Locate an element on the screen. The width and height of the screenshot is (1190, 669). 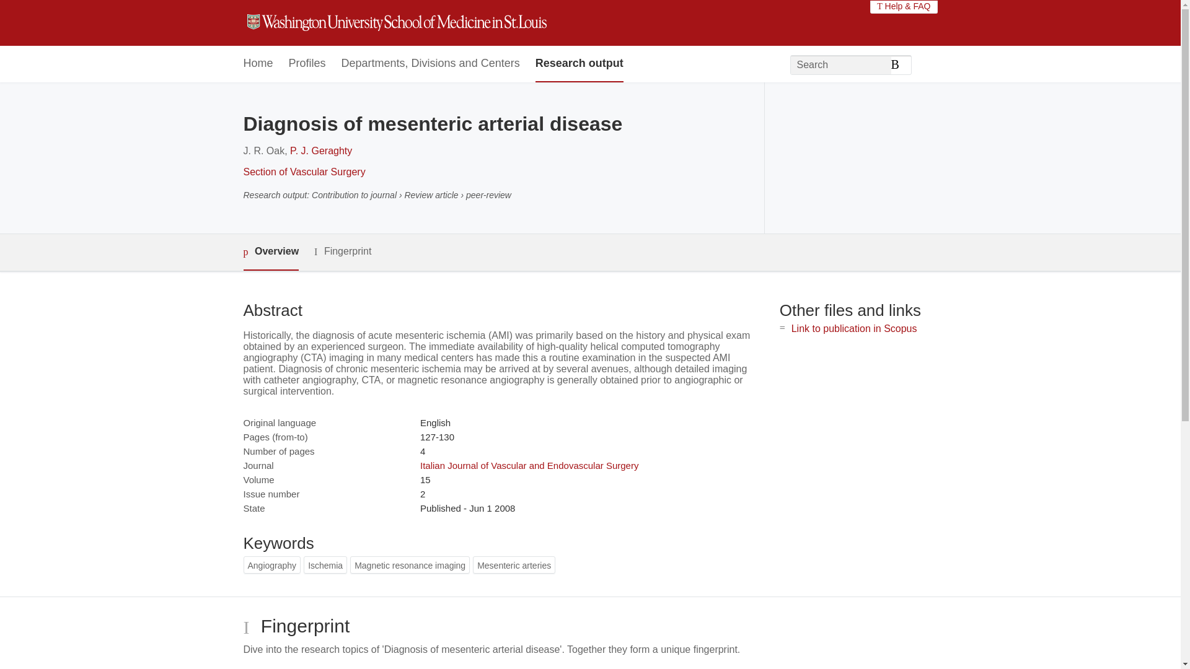
Fingerprint is located at coordinates (342, 251).